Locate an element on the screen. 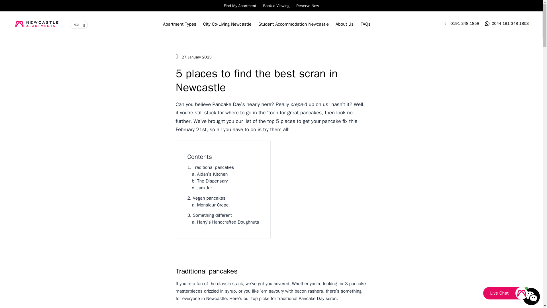  0044 191 348 1858 is located at coordinates (507, 23).